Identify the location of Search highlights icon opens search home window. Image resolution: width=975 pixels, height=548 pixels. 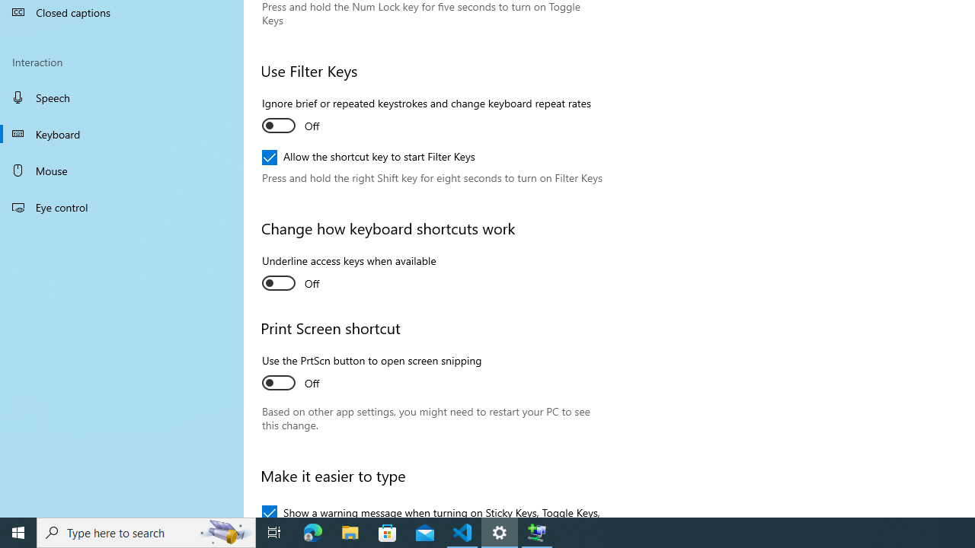
(225, 533).